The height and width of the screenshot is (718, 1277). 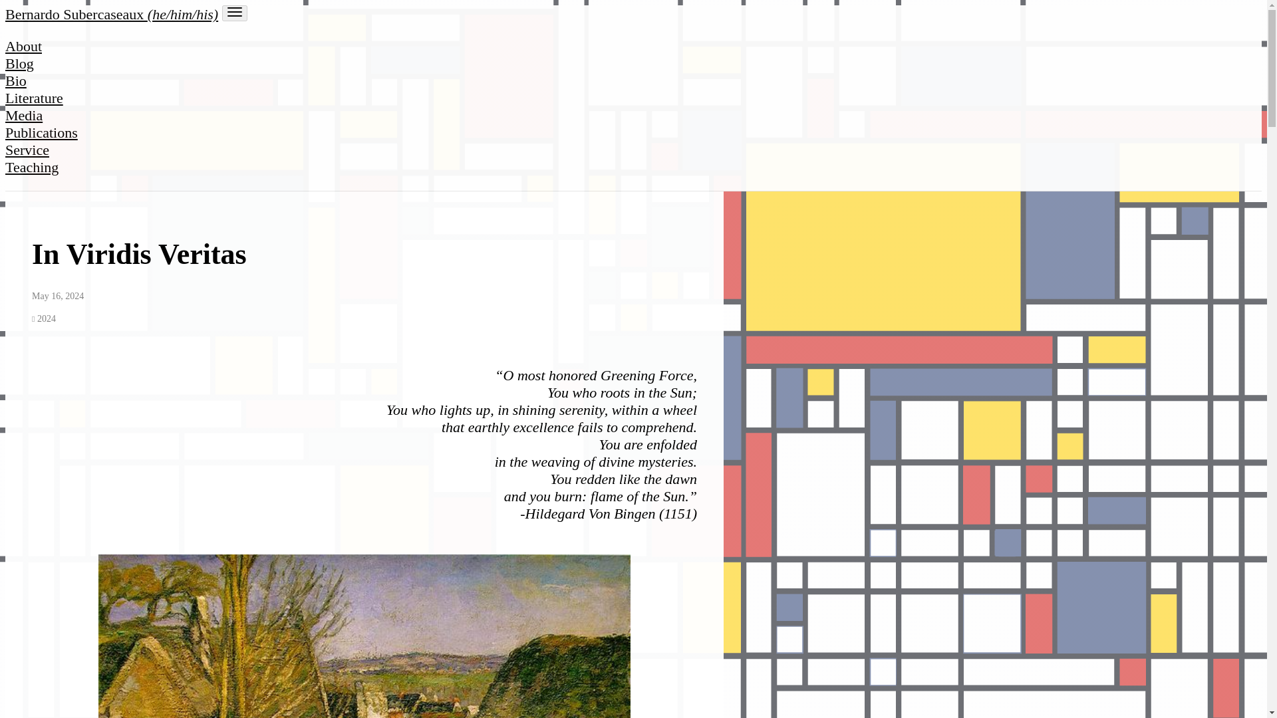 I want to click on Media, so click(x=23, y=114).